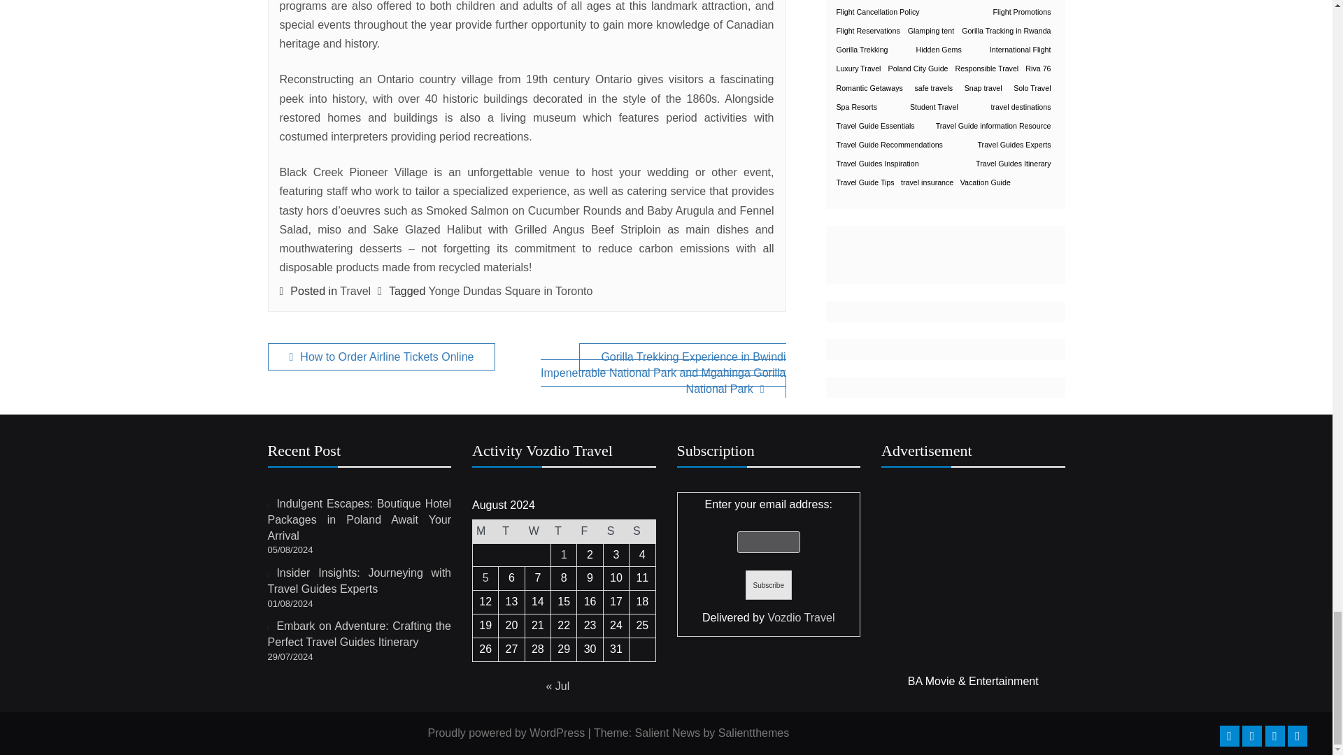  I want to click on Subscribe, so click(768, 584).